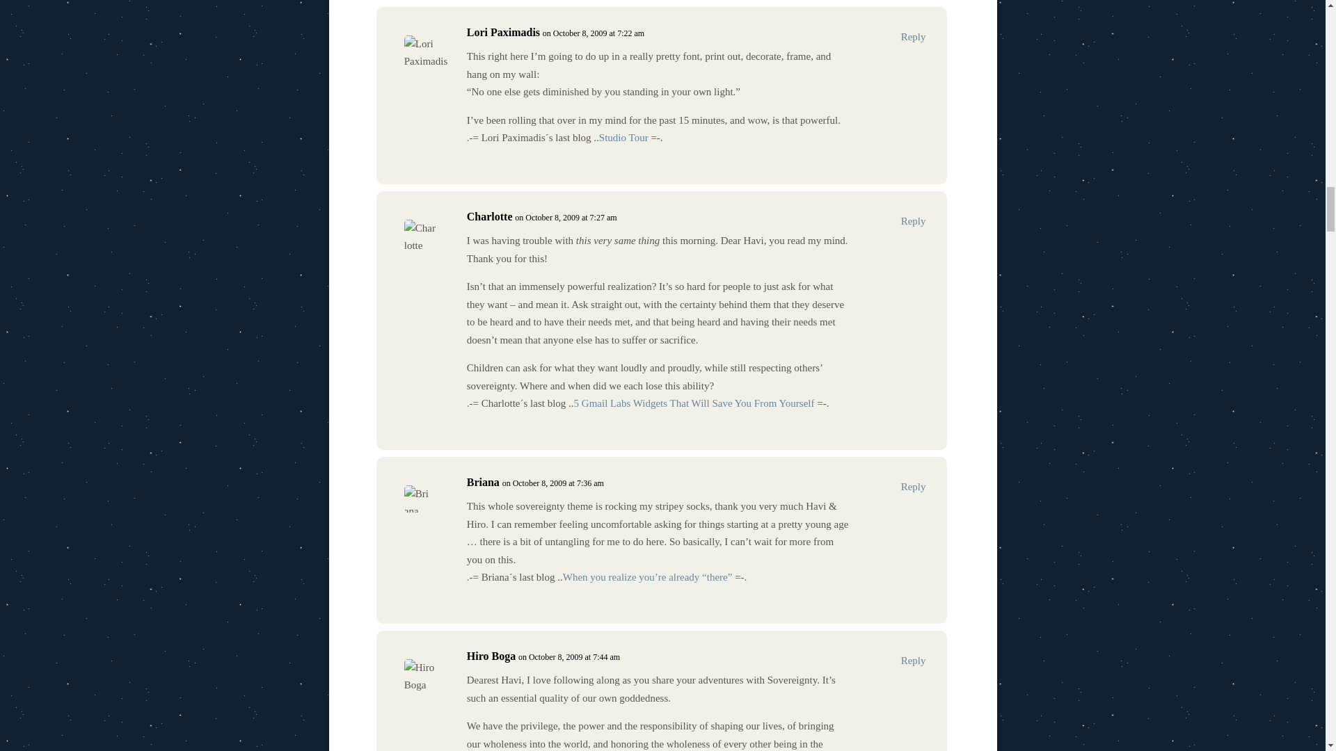 The image size is (1336, 751). Describe the element at coordinates (491, 655) in the screenshot. I see `Hiro Boga` at that location.